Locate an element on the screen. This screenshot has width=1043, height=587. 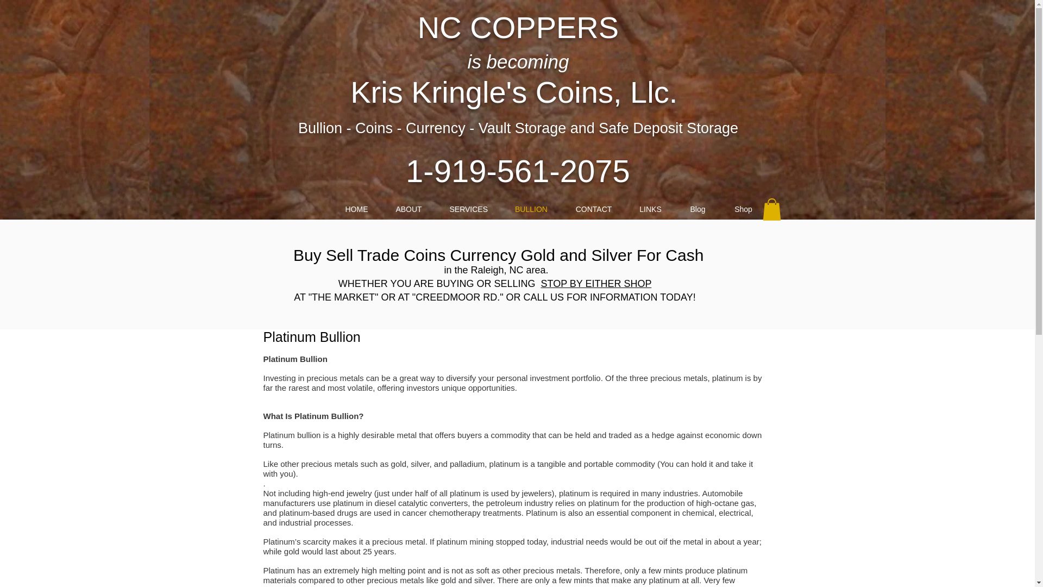
Blog is located at coordinates (698, 209).